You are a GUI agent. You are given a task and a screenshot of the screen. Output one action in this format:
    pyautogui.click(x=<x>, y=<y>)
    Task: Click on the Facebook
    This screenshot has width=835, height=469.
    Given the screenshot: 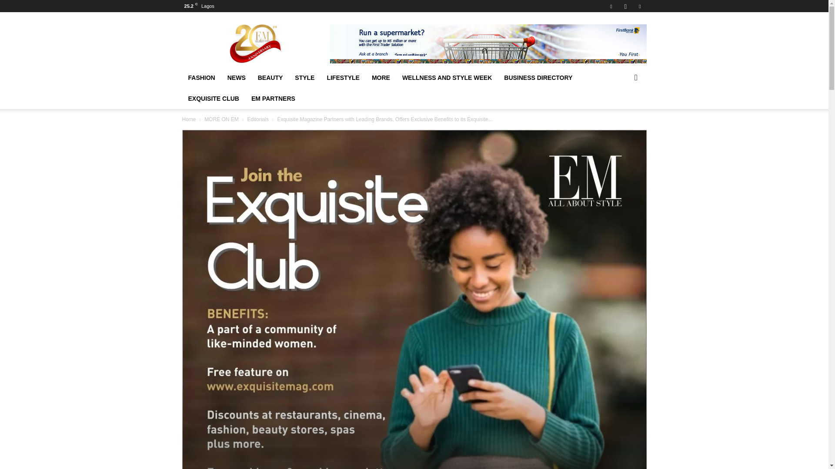 What is the action you would take?
    pyautogui.click(x=611, y=6)
    